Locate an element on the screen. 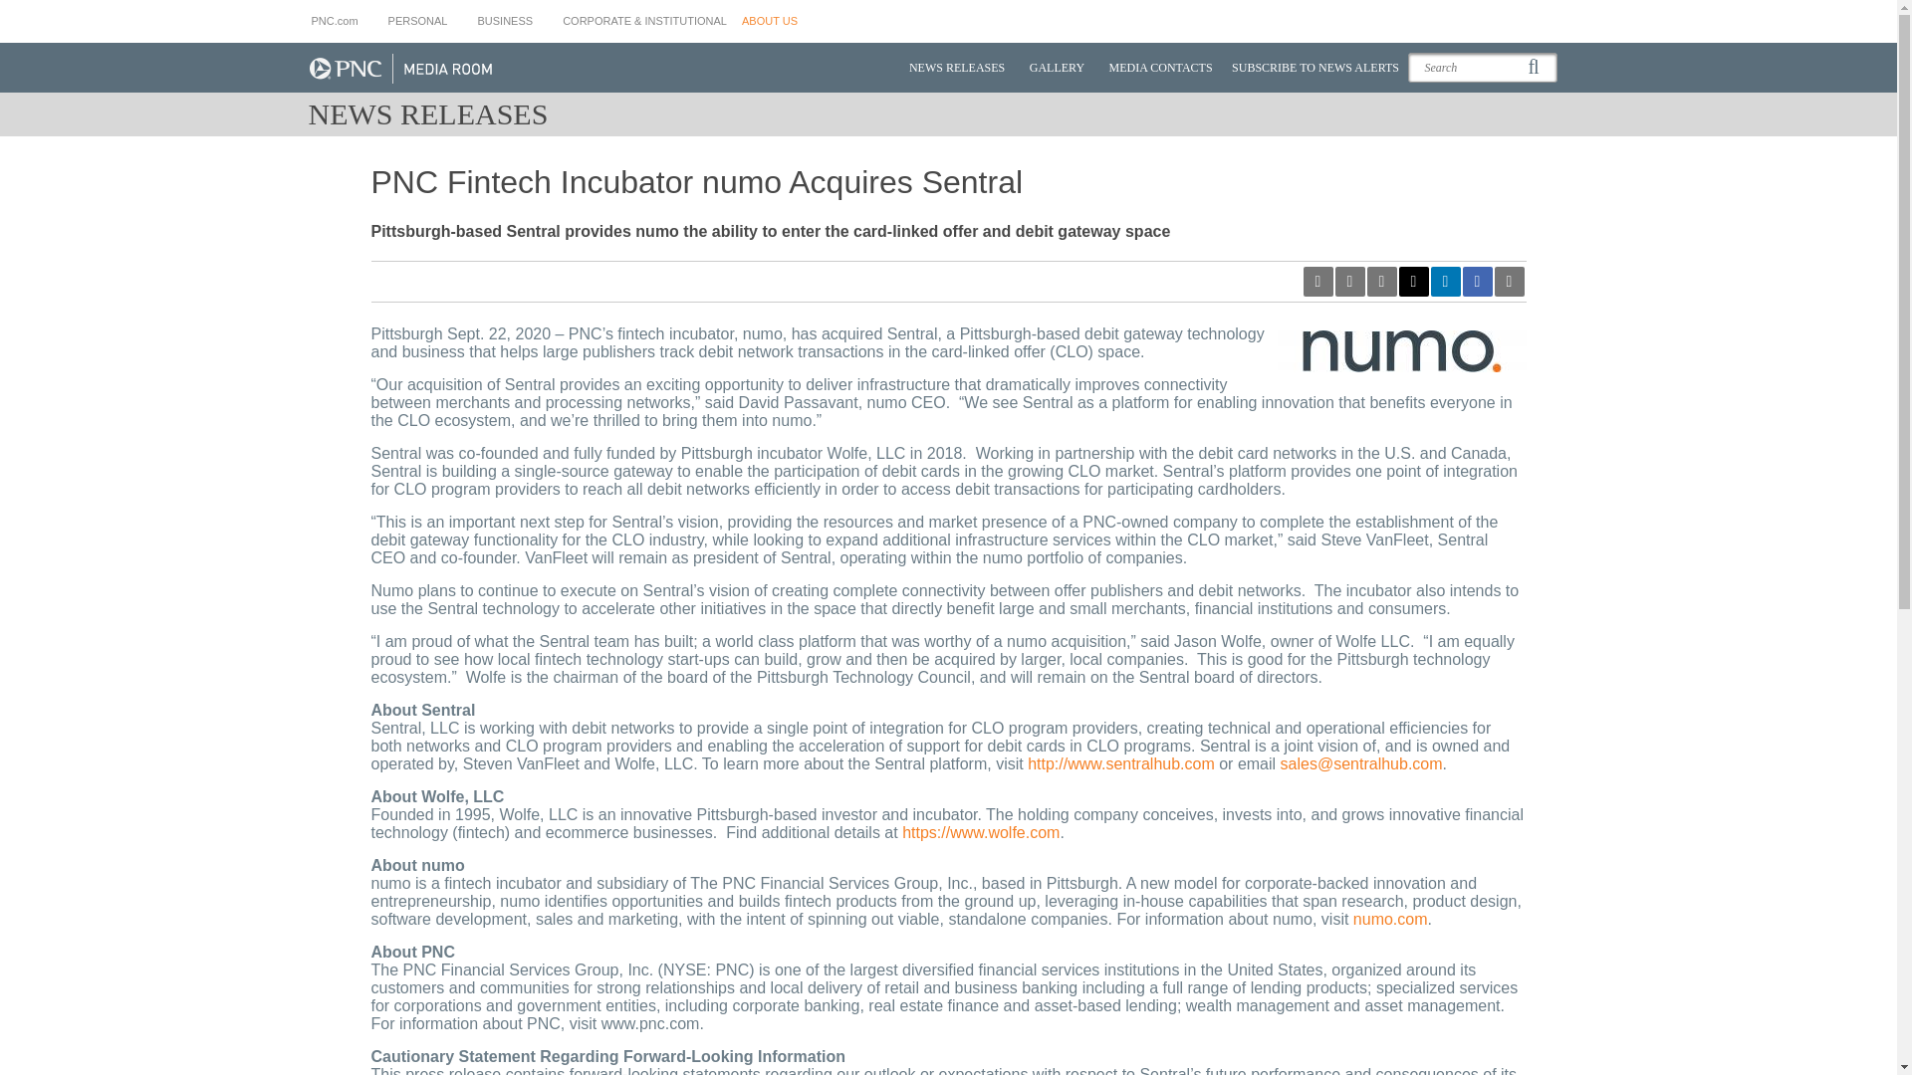 Image resolution: width=1912 pixels, height=1075 pixels. Linkedin Share is located at coordinates (1445, 281).